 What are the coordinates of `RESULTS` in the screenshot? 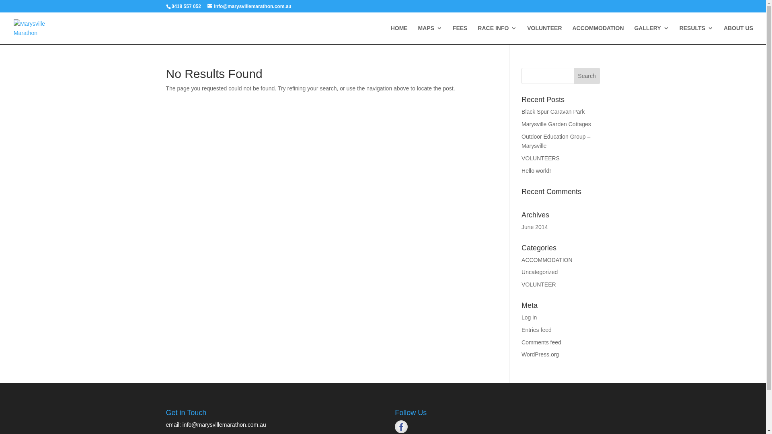 It's located at (696, 35).